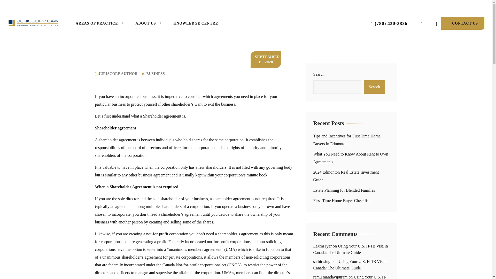 This screenshot has width=496, height=279. What do you see at coordinates (99, 23) in the screenshot?
I see `AREAS OF PRACTICE` at bounding box center [99, 23].